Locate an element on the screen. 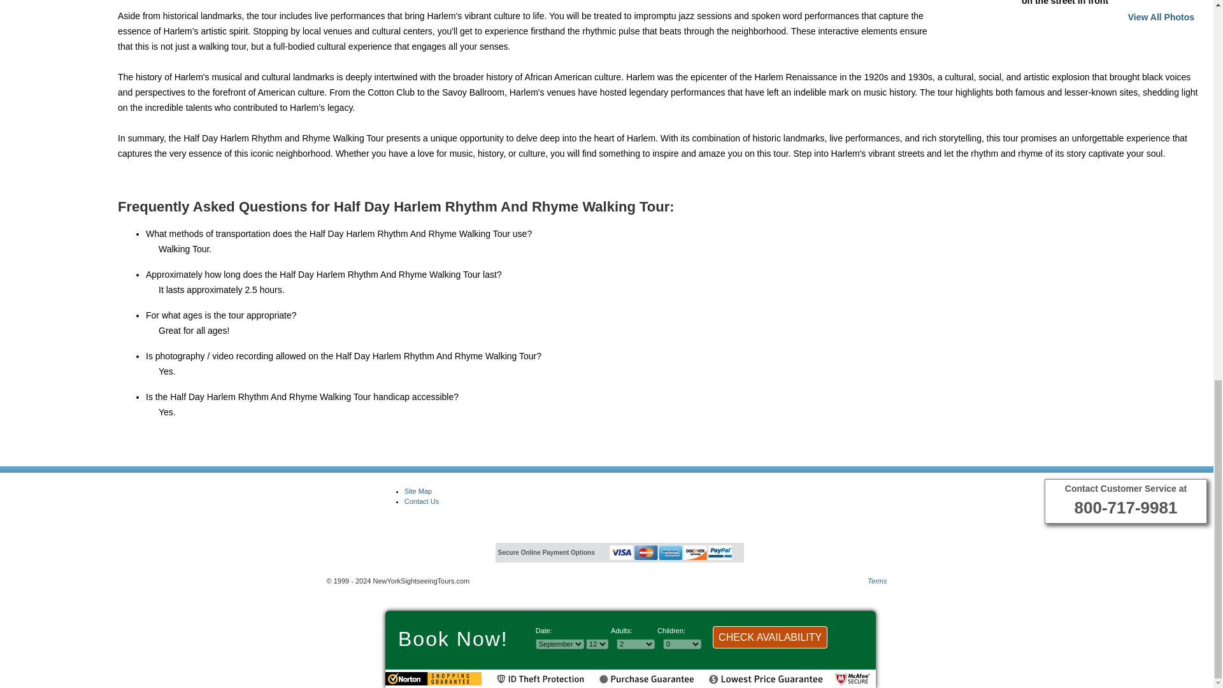 The height and width of the screenshot is (688, 1223). Terms is located at coordinates (876, 581).